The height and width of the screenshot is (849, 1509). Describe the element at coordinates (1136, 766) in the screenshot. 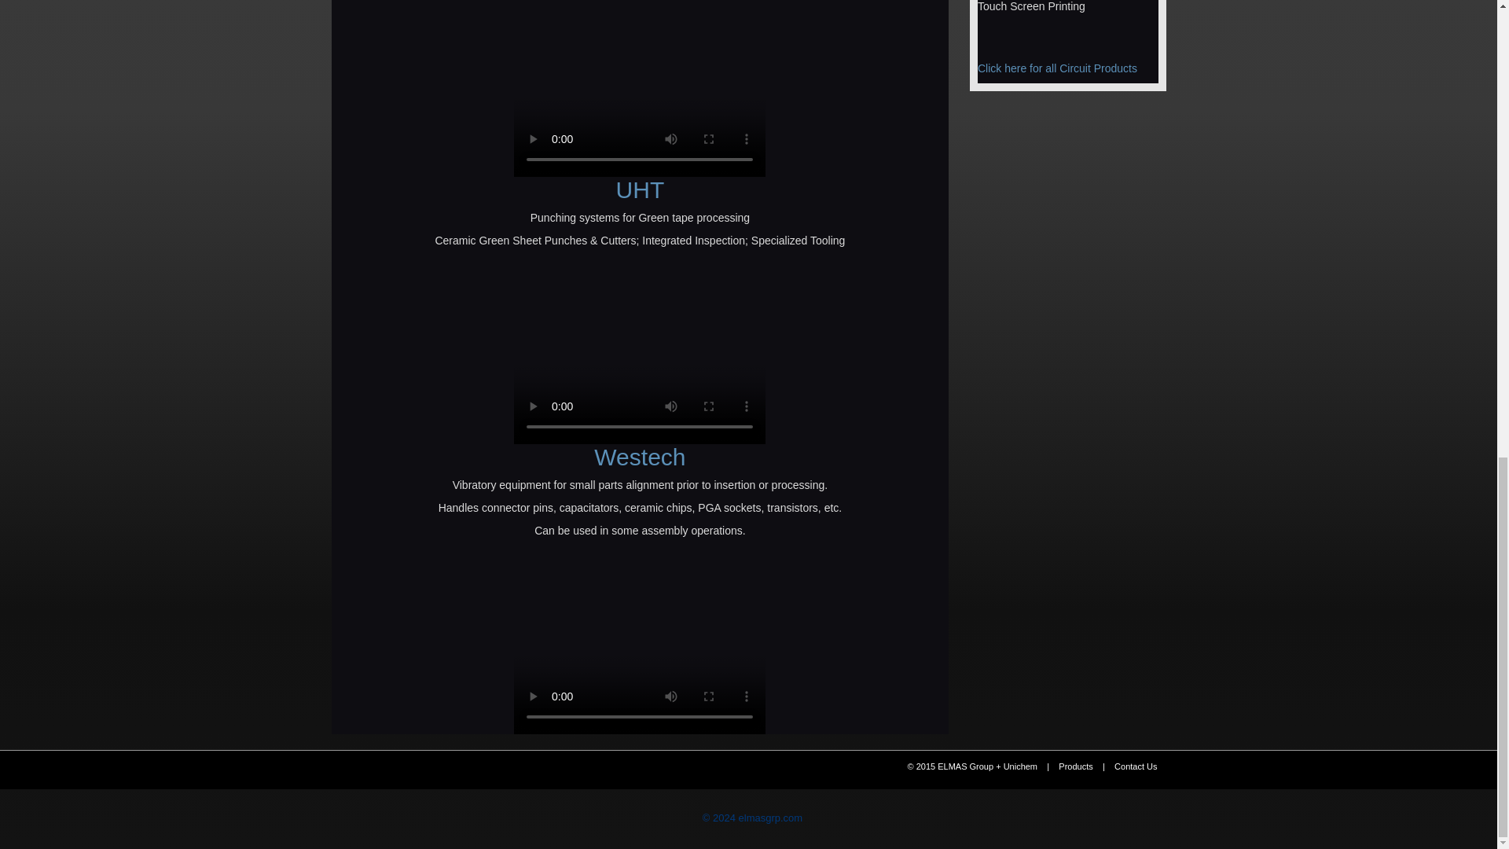

I see `Contact Us` at that location.